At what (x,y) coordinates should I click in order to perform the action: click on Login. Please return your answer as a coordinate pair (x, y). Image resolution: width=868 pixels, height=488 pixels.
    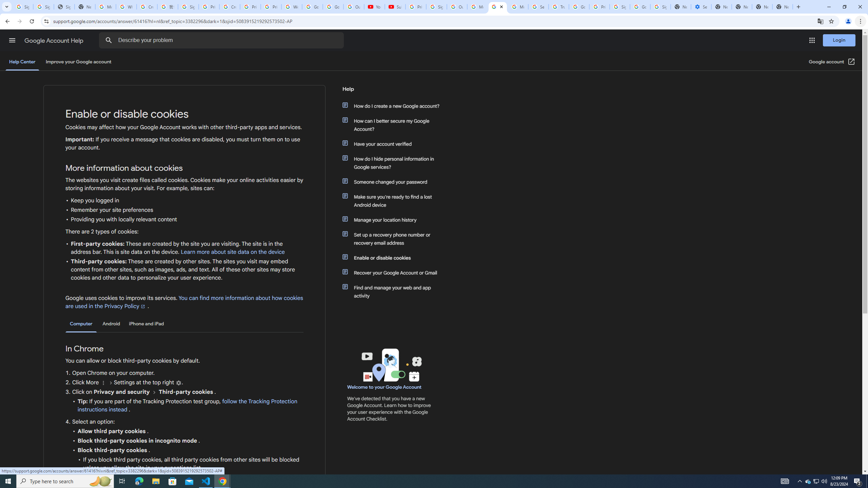
    Looking at the image, I should click on (839, 40).